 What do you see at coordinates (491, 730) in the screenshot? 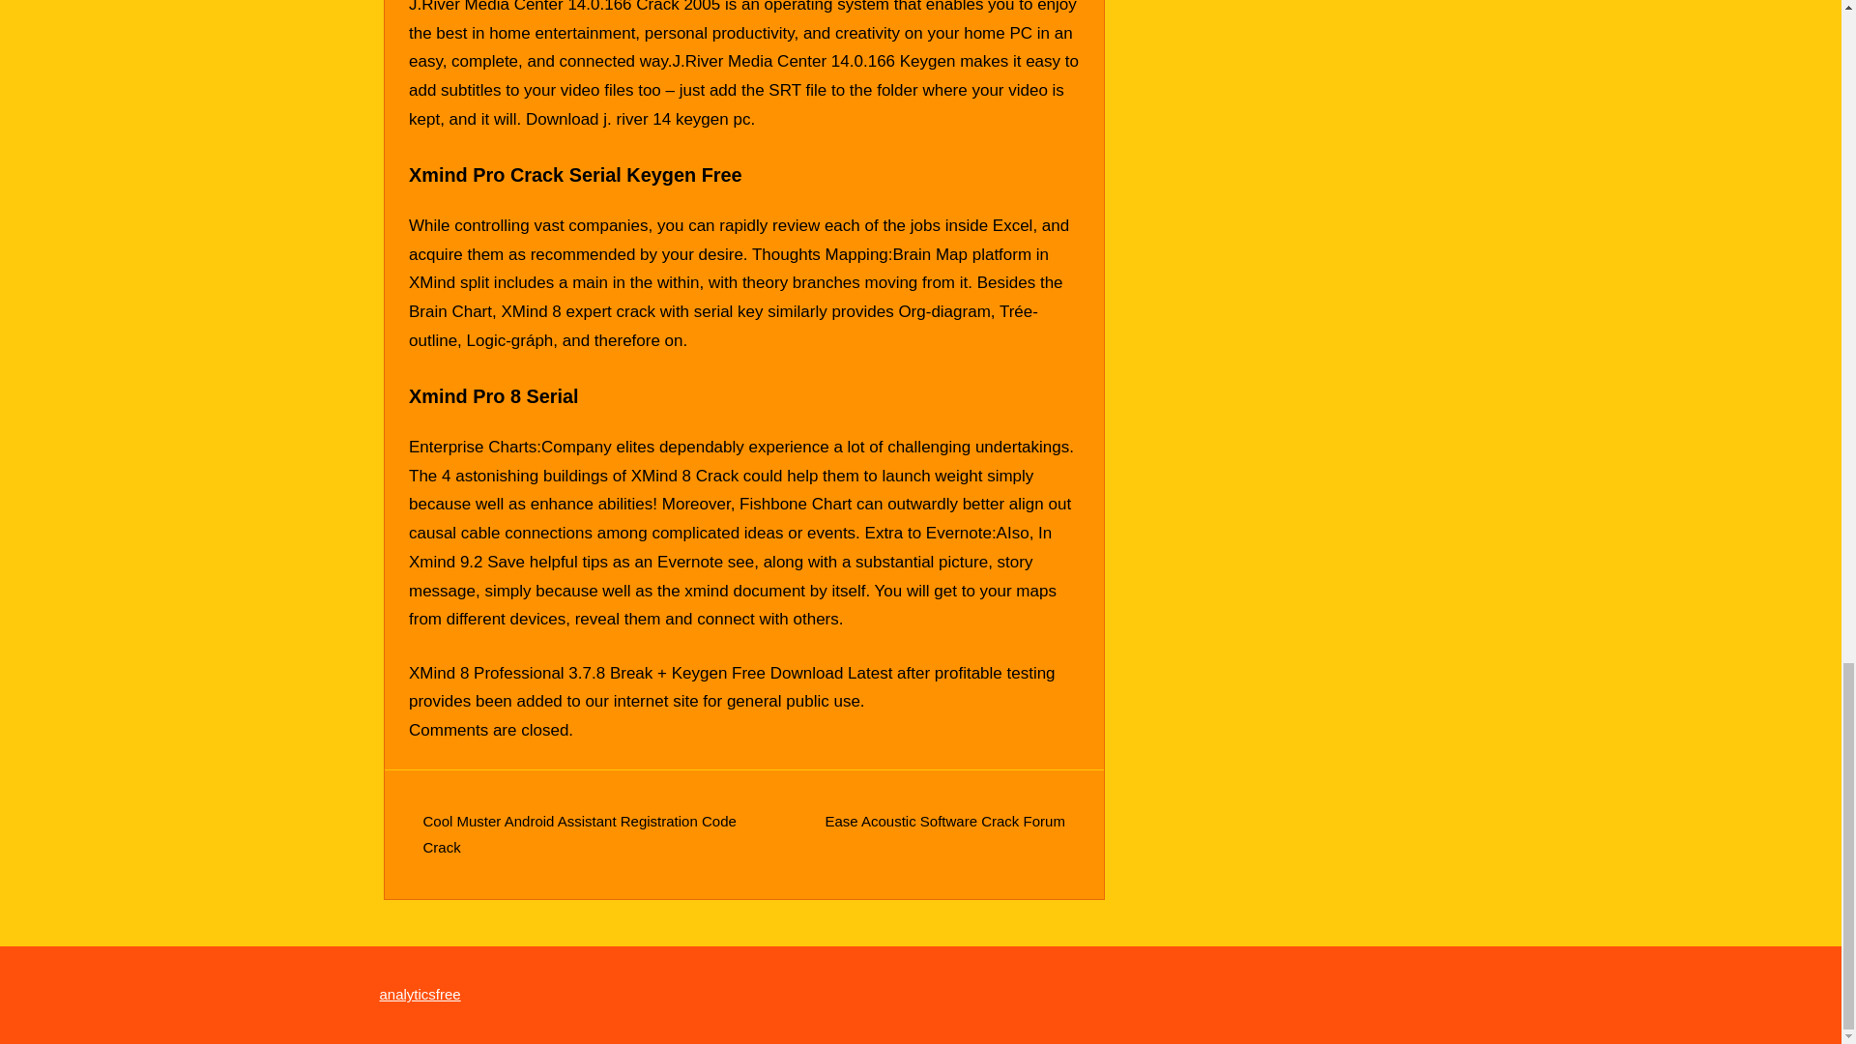
I see `Comments are closed.` at bounding box center [491, 730].